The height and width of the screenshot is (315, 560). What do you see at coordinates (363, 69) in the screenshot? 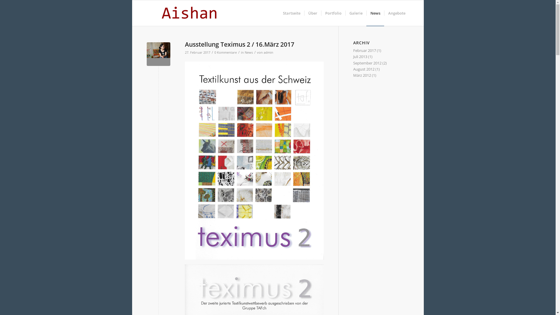
I see `August 2012` at bounding box center [363, 69].